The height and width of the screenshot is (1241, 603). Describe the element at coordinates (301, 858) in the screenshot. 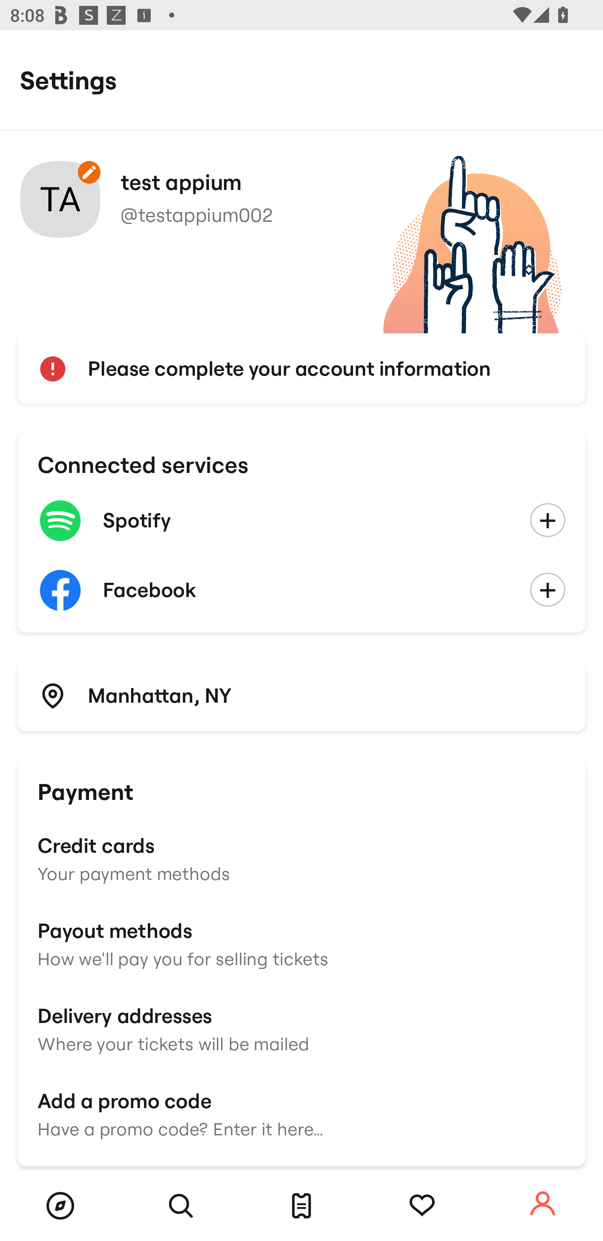

I see `Credit cards Your payment methods` at that location.